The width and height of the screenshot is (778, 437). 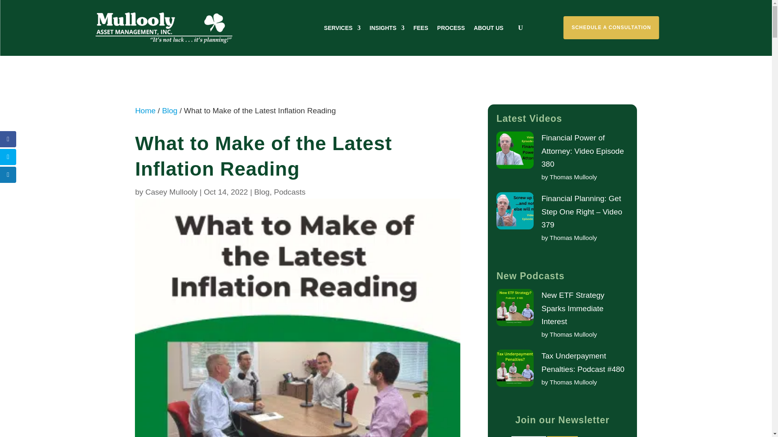 What do you see at coordinates (342, 28) in the screenshot?
I see `Financial Services` at bounding box center [342, 28].